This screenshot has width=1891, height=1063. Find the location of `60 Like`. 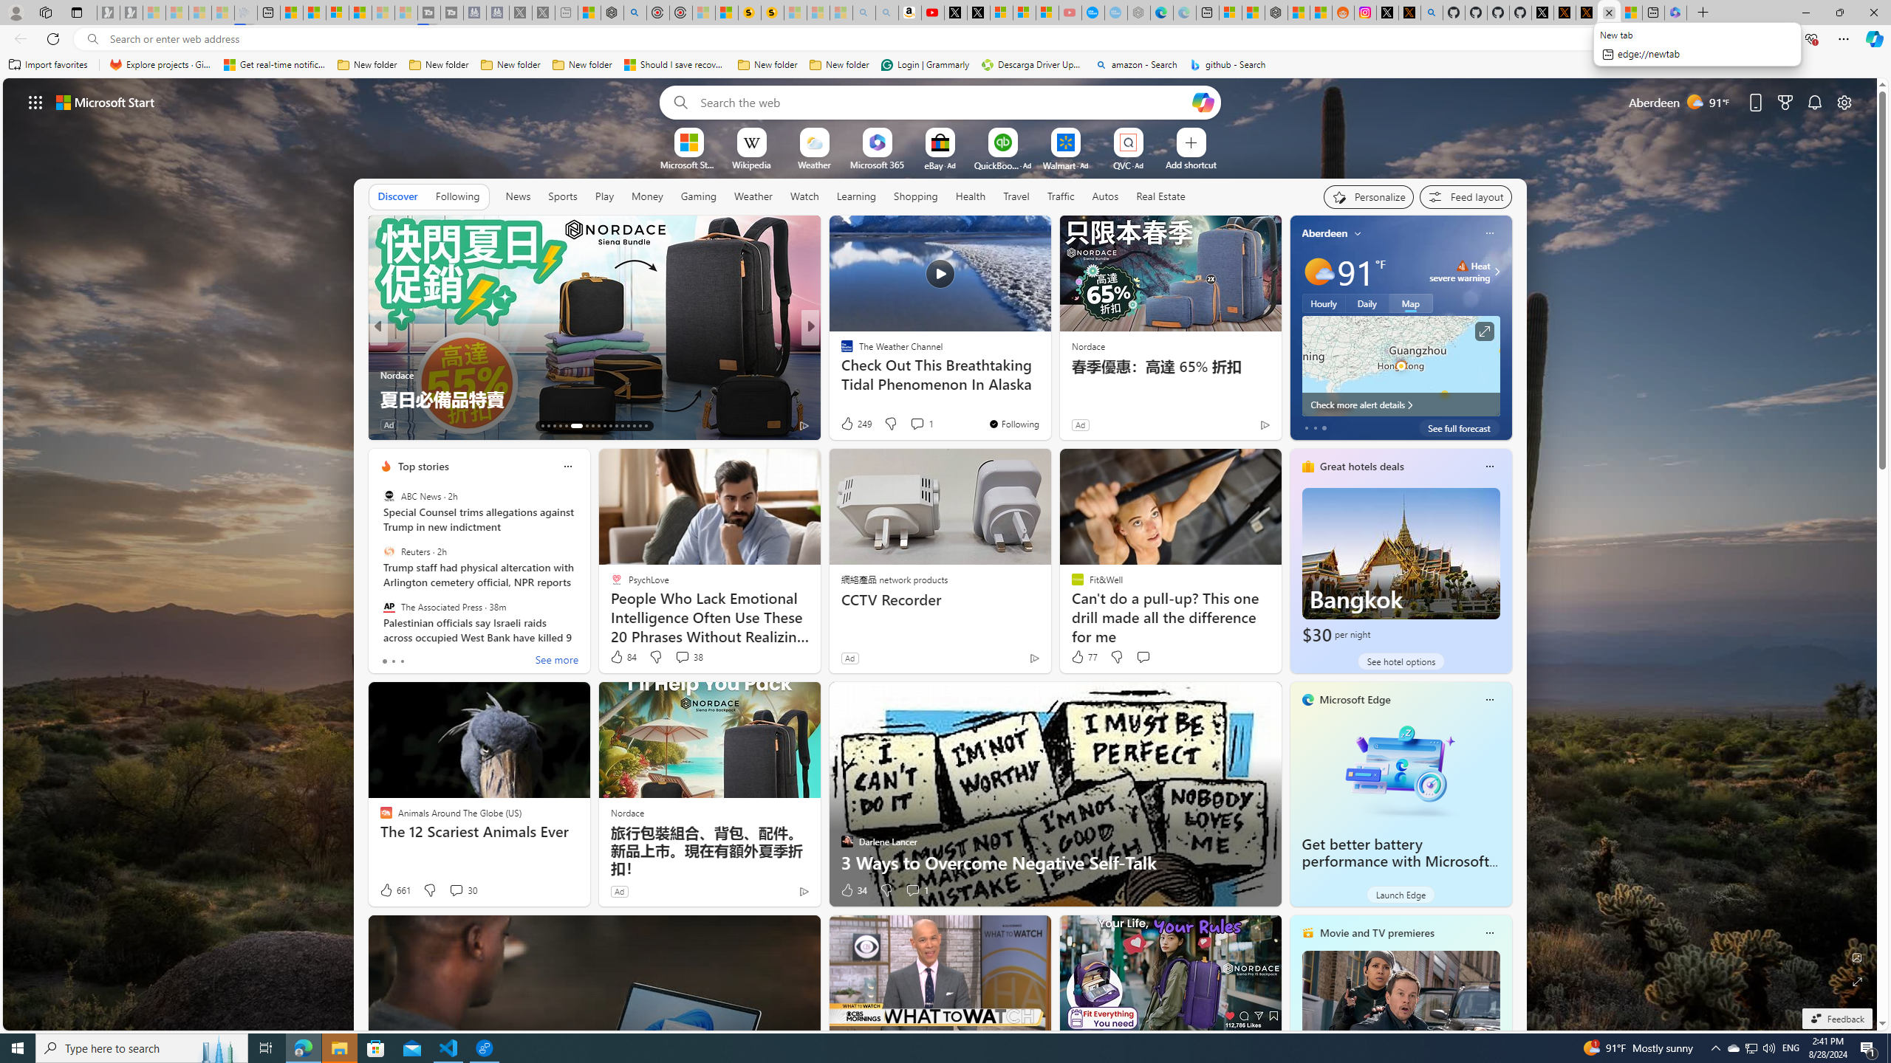

60 Like is located at coordinates (394, 425).